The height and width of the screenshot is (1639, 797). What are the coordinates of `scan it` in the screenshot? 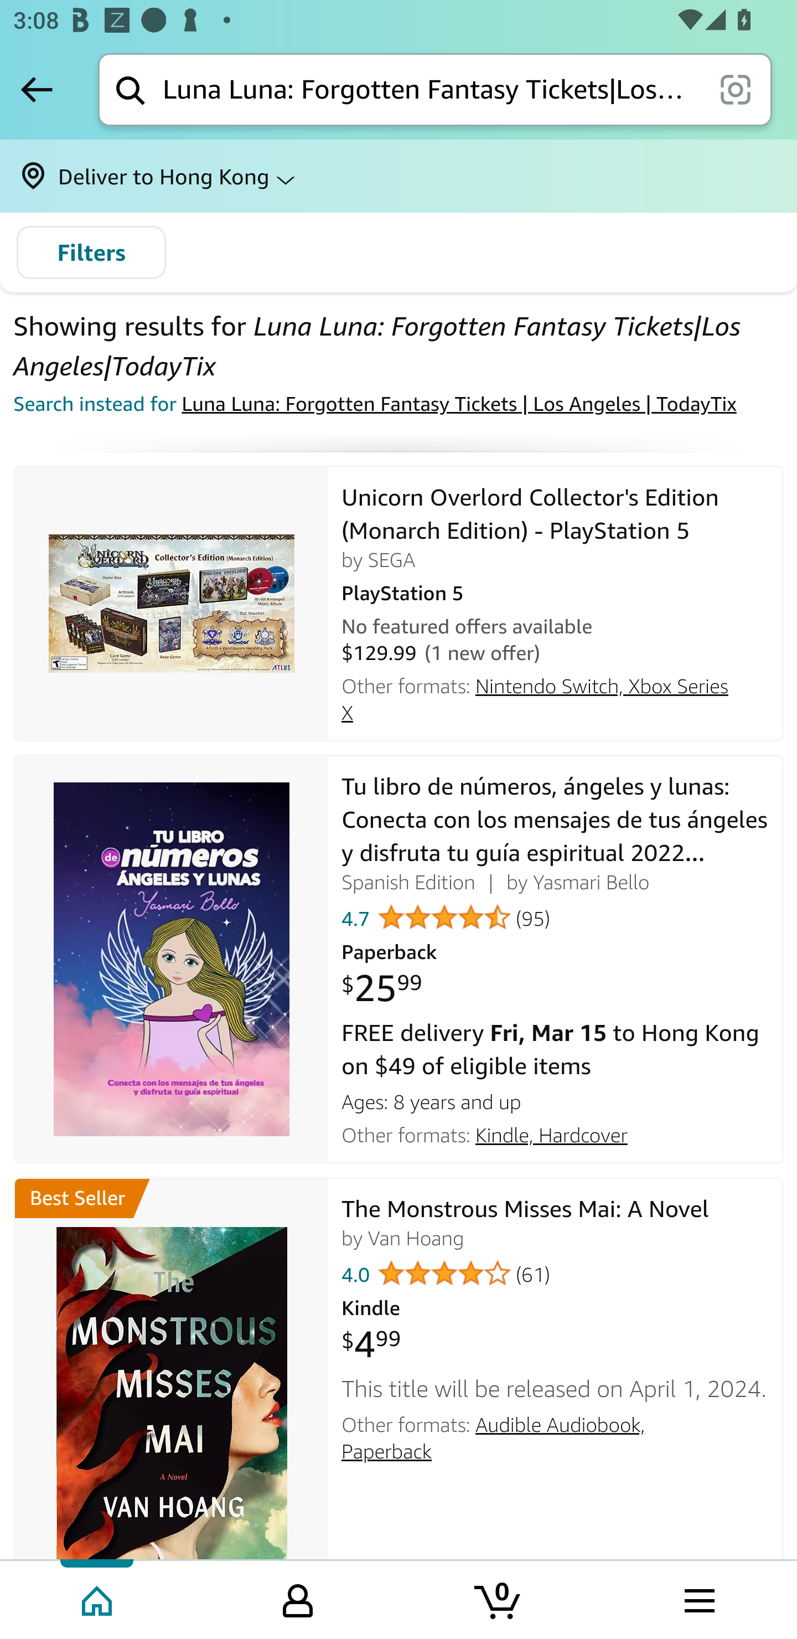 It's located at (735, 89).